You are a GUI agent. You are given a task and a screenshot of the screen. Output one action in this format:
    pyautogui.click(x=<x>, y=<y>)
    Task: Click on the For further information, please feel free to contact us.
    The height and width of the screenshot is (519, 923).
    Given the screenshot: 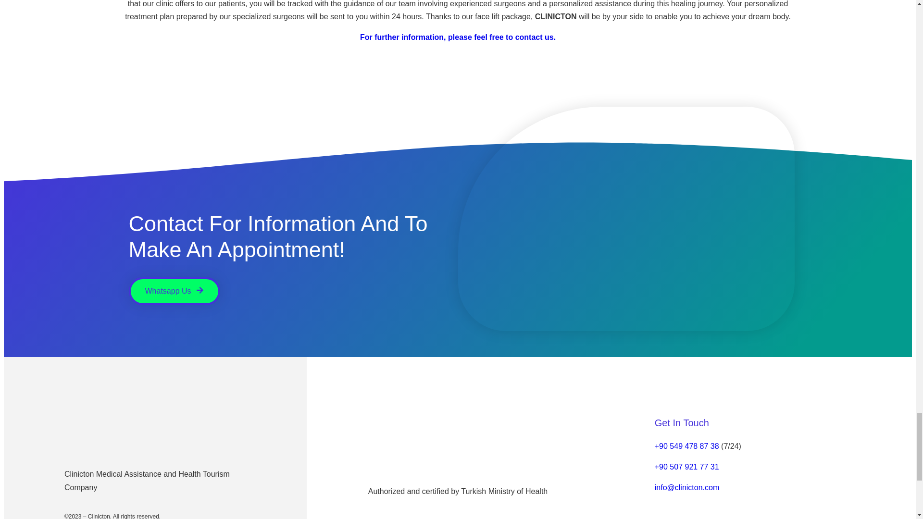 What is the action you would take?
    pyautogui.click(x=458, y=37)
    